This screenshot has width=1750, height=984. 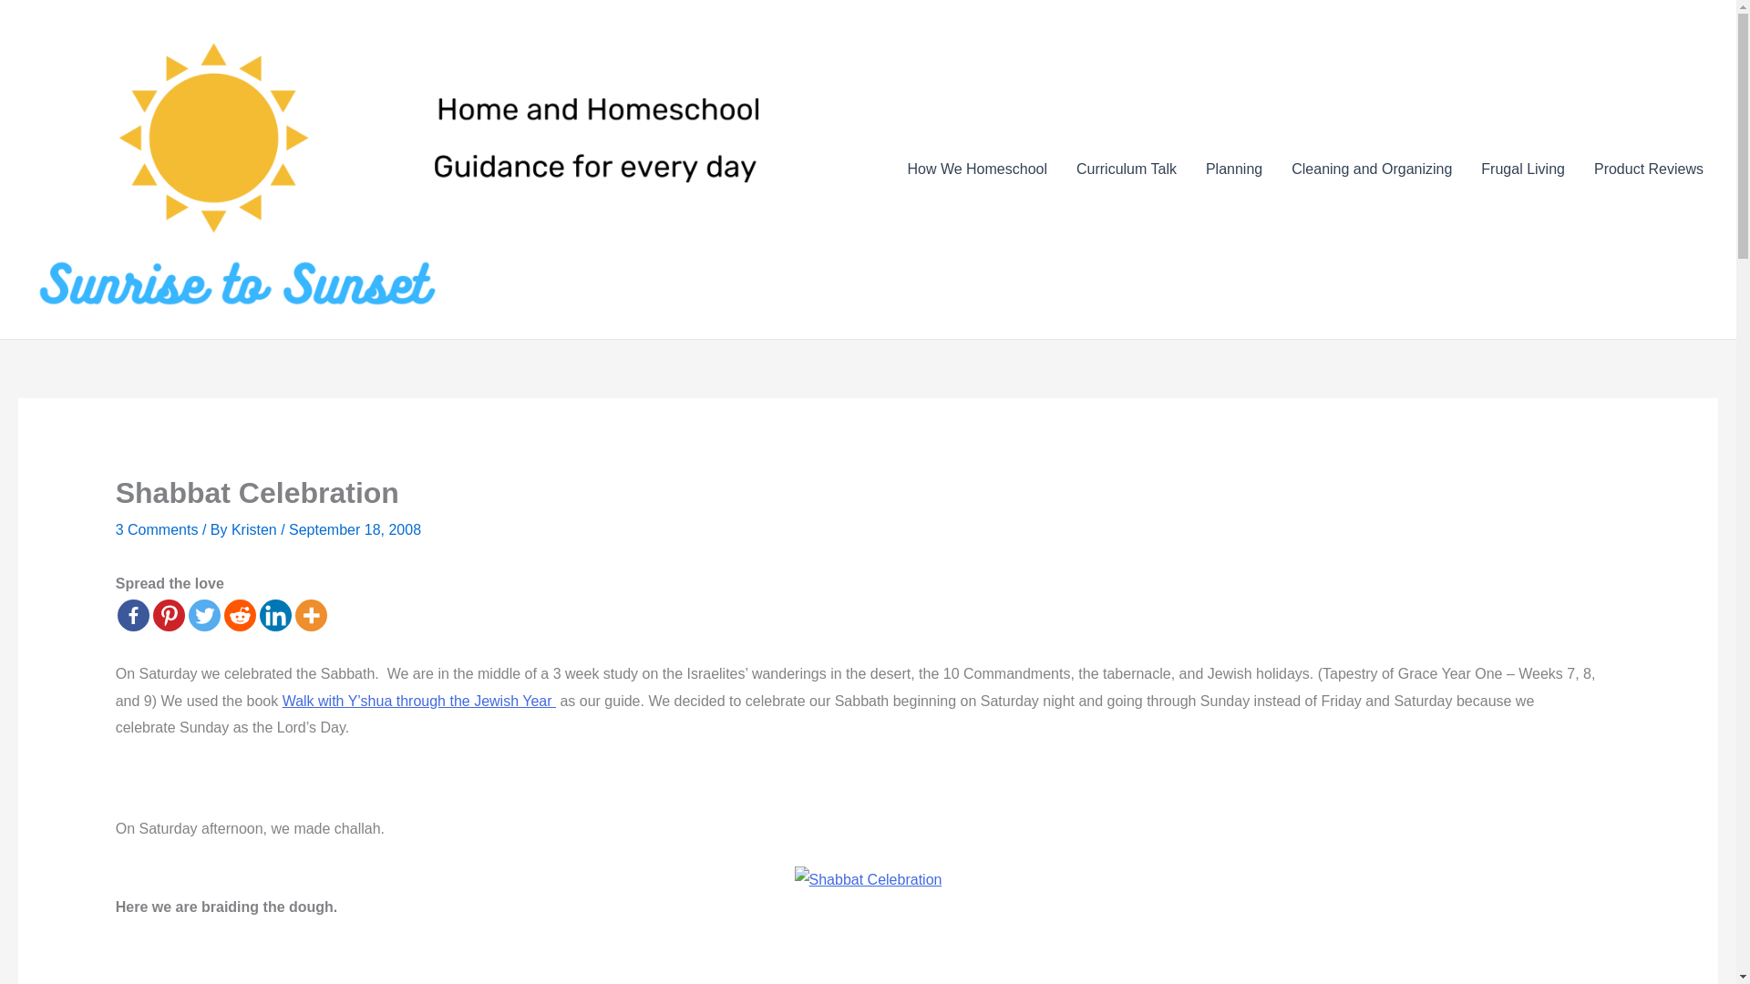 I want to click on Frugal Living, so click(x=1522, y=169).